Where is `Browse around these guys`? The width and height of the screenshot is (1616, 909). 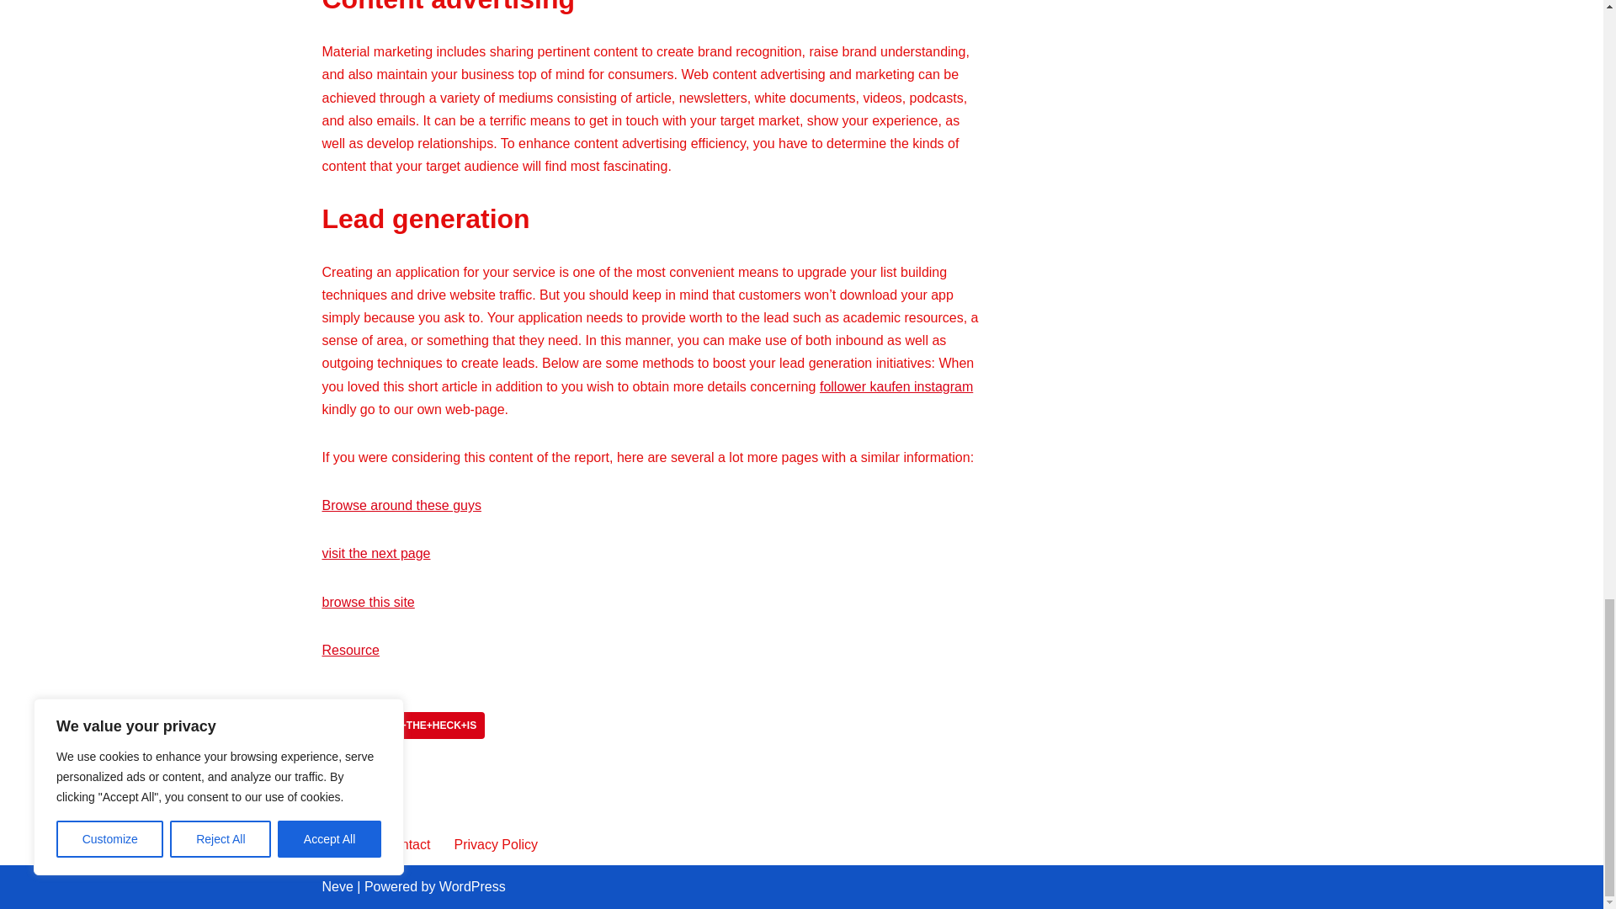 Browse around these guys is located at coordinates (401, 505).